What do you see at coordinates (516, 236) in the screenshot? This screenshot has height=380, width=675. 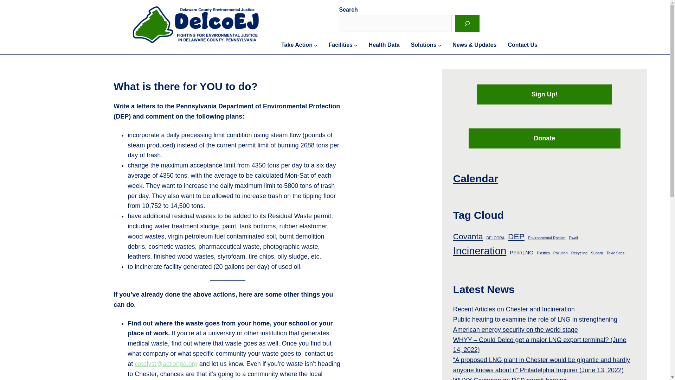 I see `DEP` at bounding box center [516, 236].